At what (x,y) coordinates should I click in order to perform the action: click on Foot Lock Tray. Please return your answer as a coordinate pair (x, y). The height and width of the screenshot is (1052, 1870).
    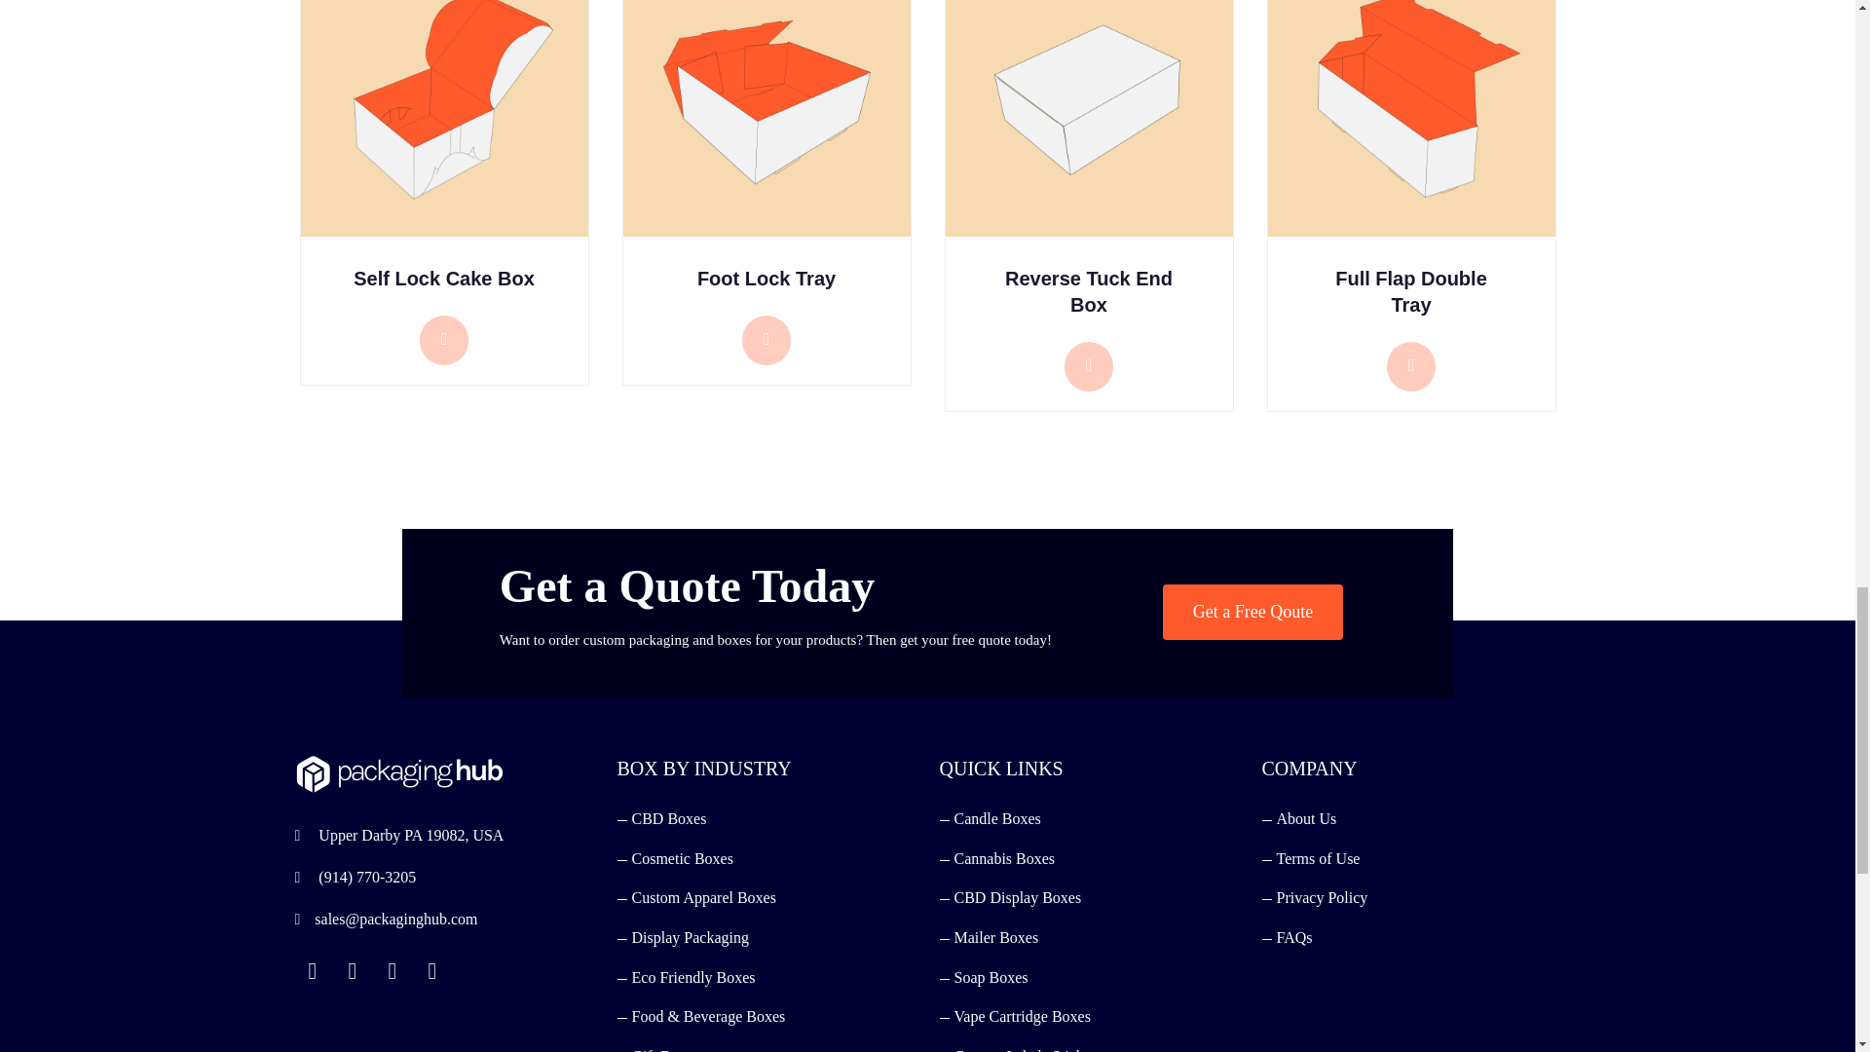
    Looking at the image, I should click on (767, 224).